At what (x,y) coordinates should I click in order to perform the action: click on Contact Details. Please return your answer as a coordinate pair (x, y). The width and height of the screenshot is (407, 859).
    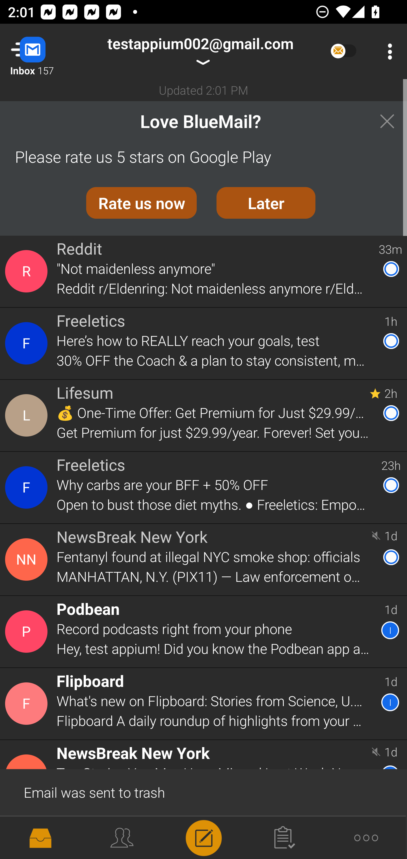
    Looking at the image, I should click on (28, 632).